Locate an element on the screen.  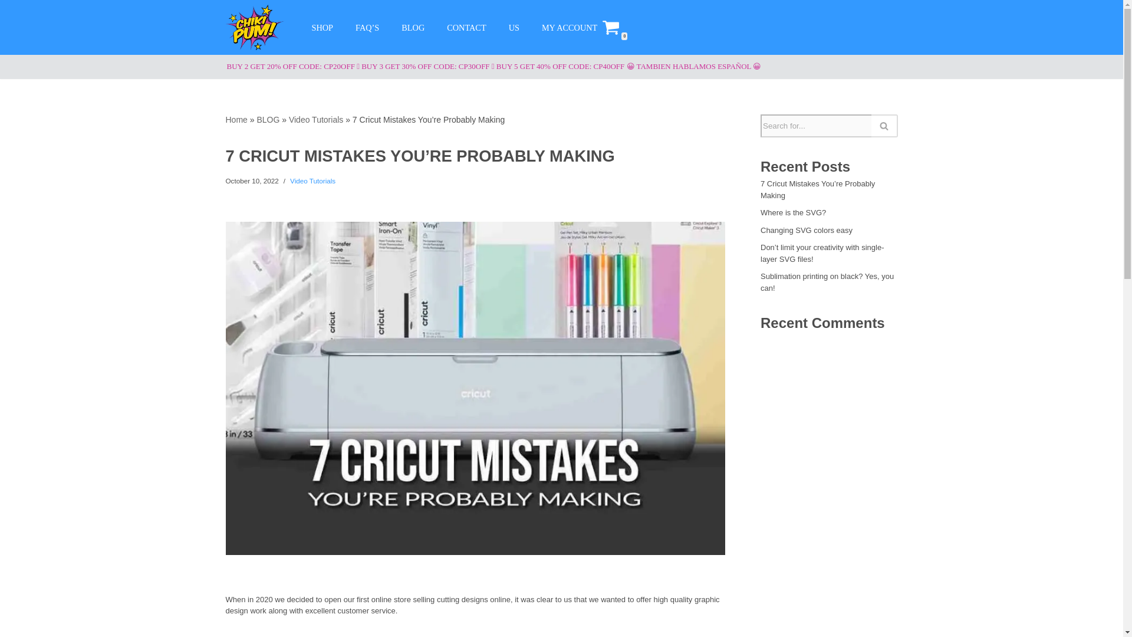
Home is located at coordinates (236, 119).